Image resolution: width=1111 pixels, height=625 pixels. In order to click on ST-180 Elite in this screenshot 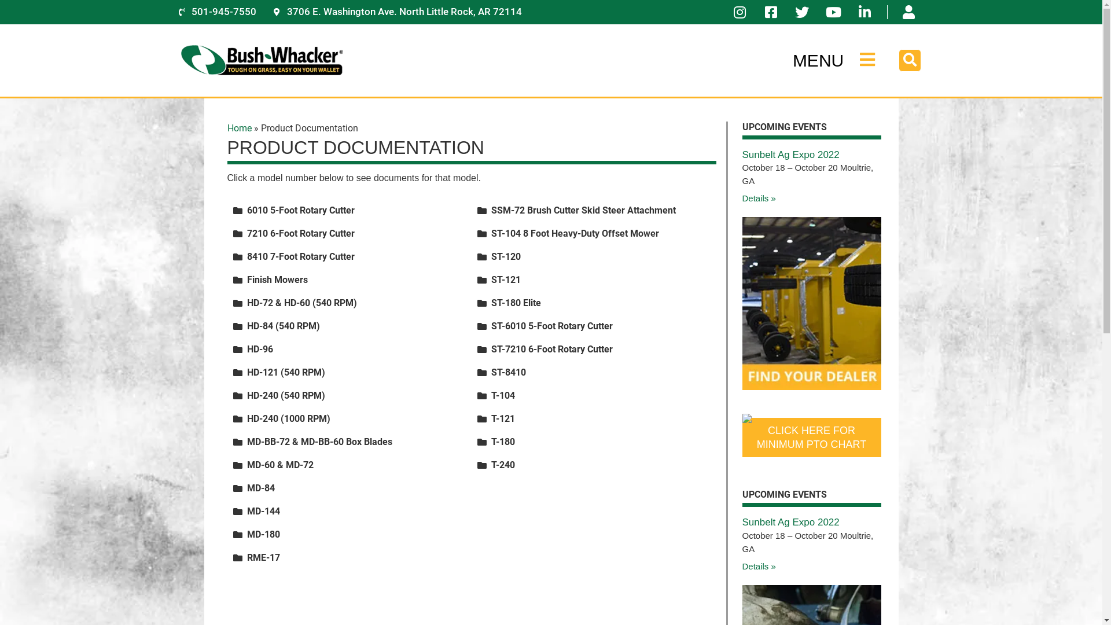, I will do `click(516, 303)`.